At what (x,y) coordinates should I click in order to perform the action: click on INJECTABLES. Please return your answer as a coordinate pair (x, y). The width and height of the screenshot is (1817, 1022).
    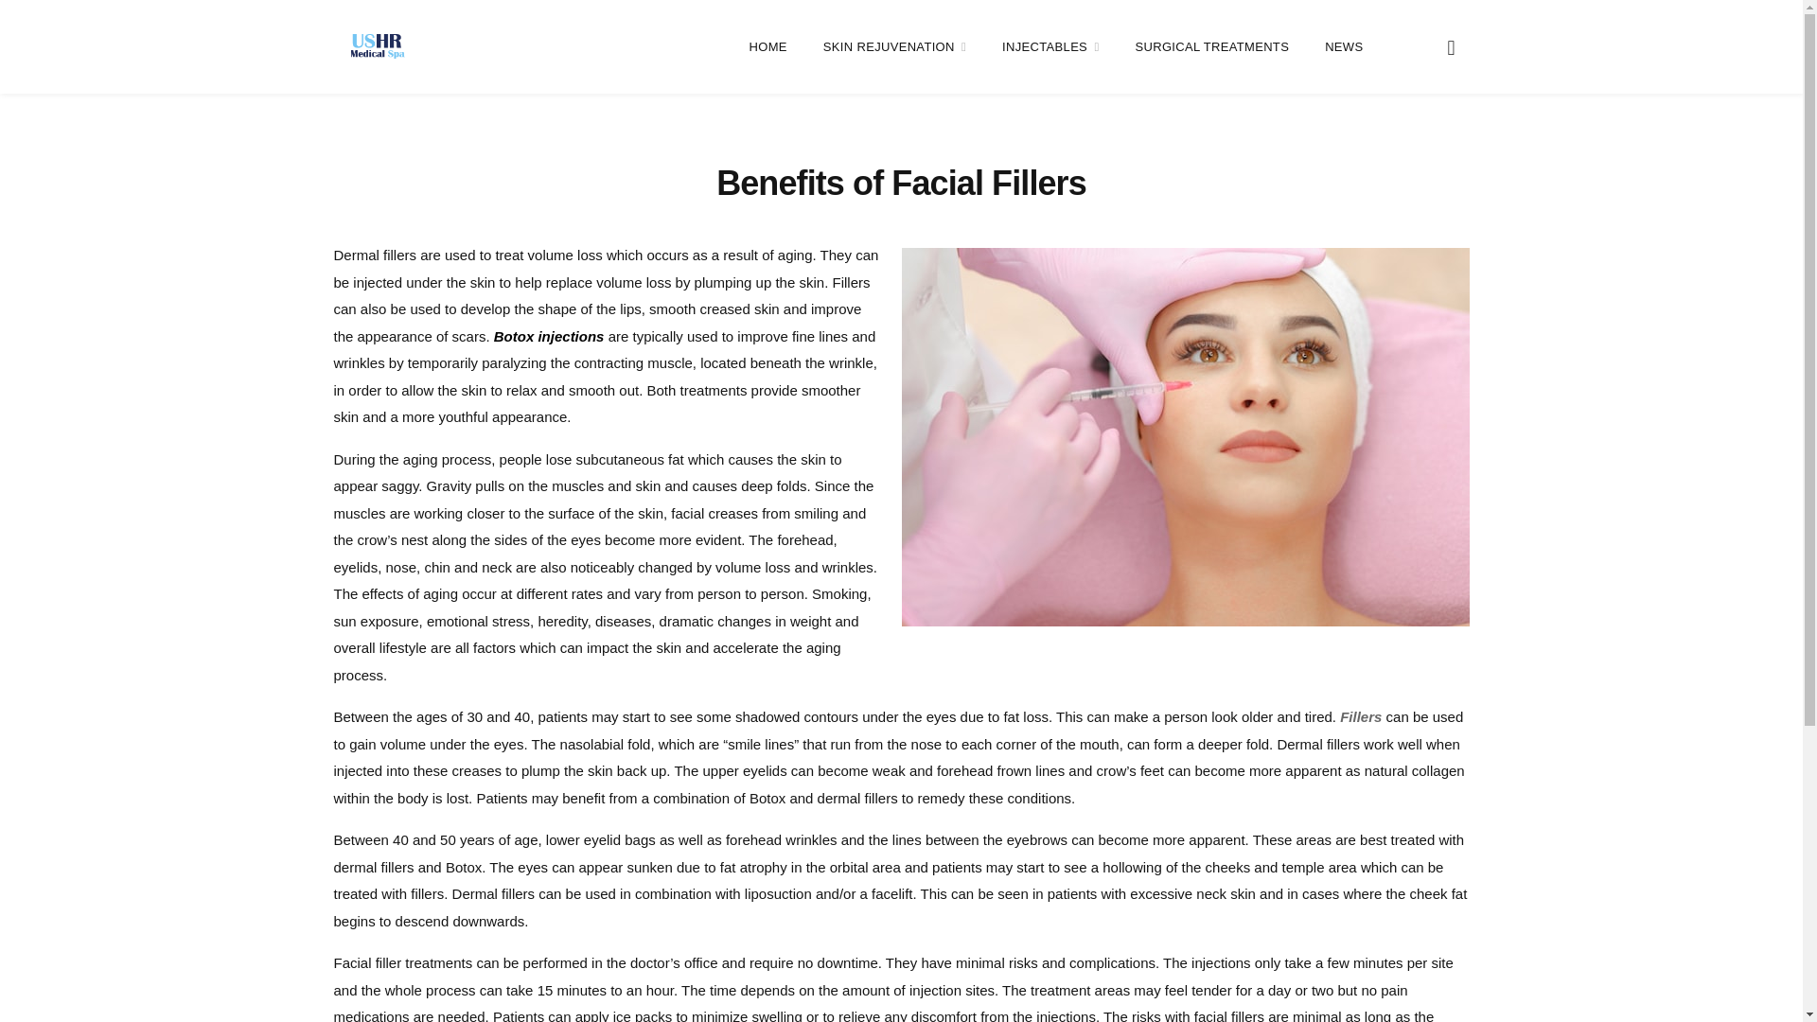
    Looking at the image, I should click on (1050, 47).